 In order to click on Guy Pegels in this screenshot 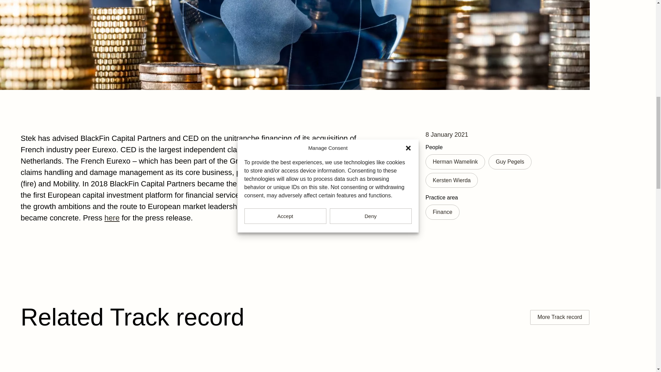, I will do `click(510, 162)`.